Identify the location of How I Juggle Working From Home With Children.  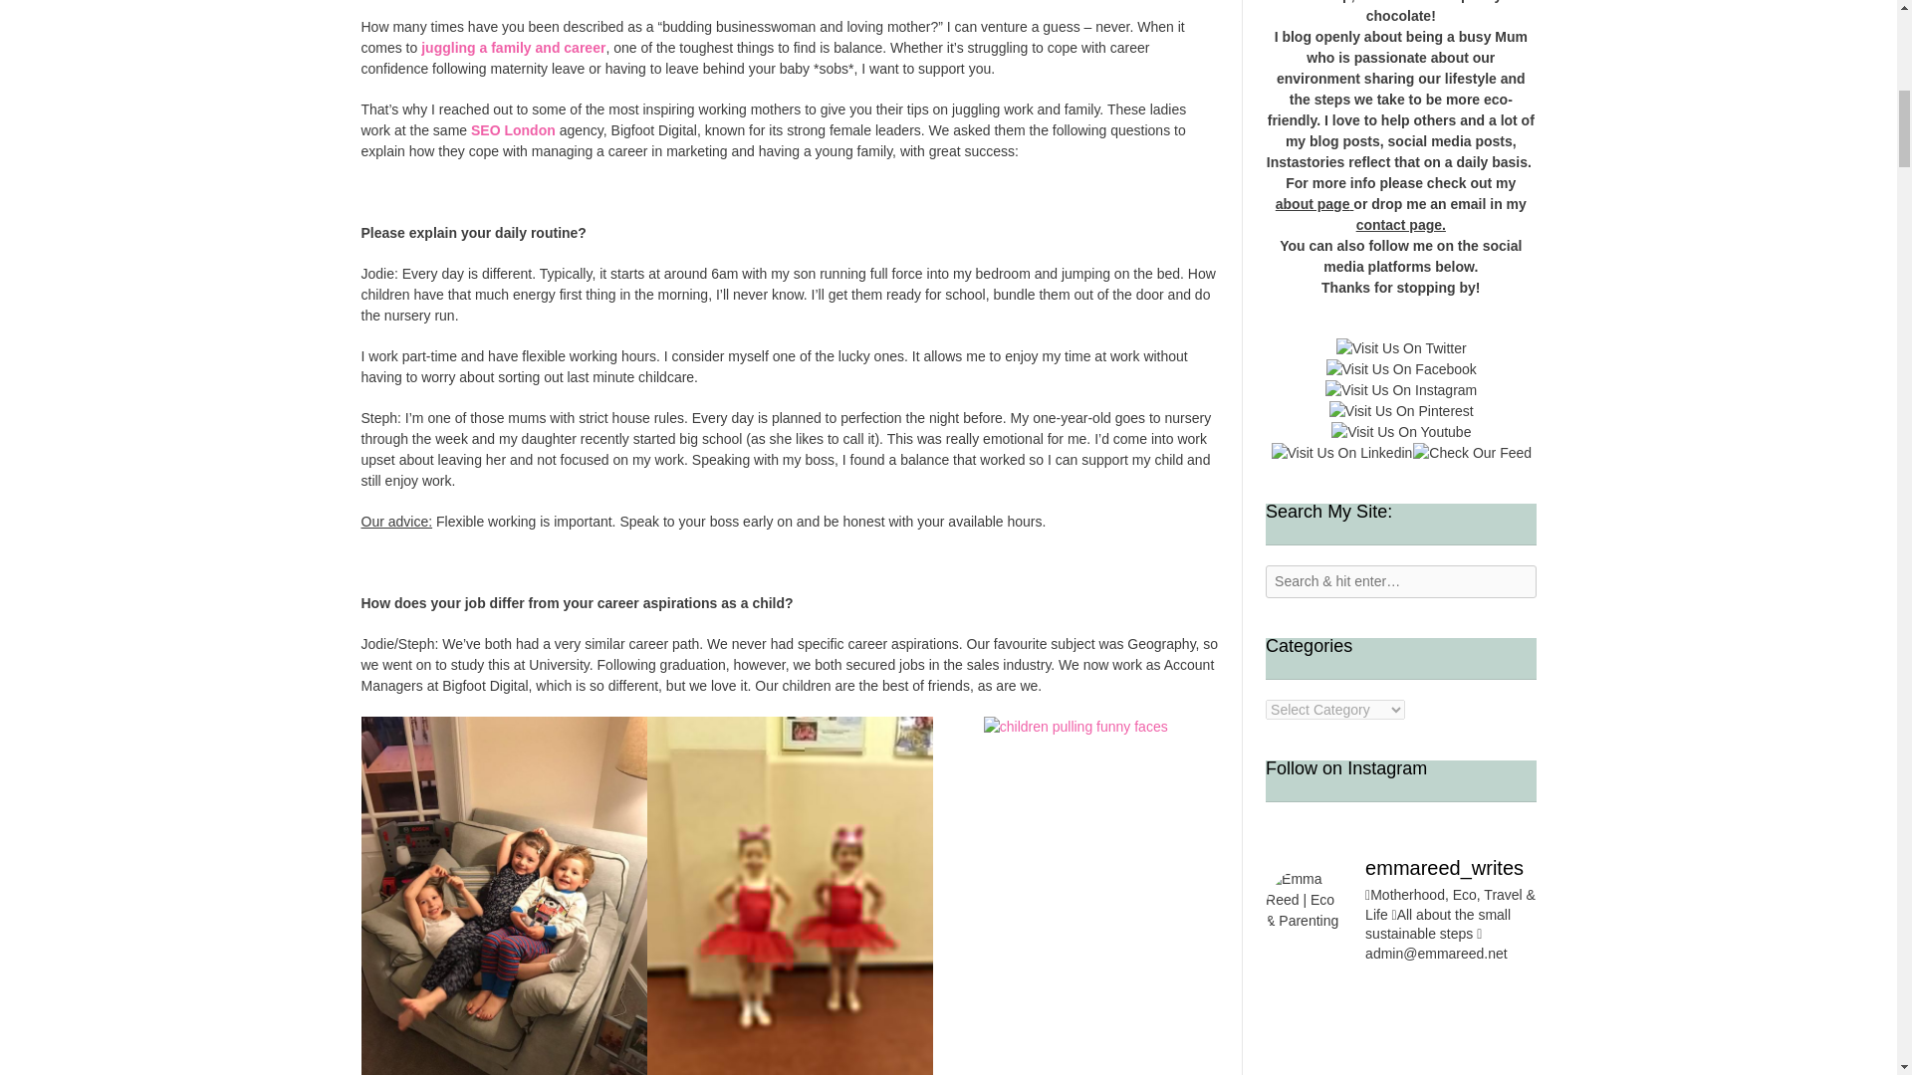
(513, 48).